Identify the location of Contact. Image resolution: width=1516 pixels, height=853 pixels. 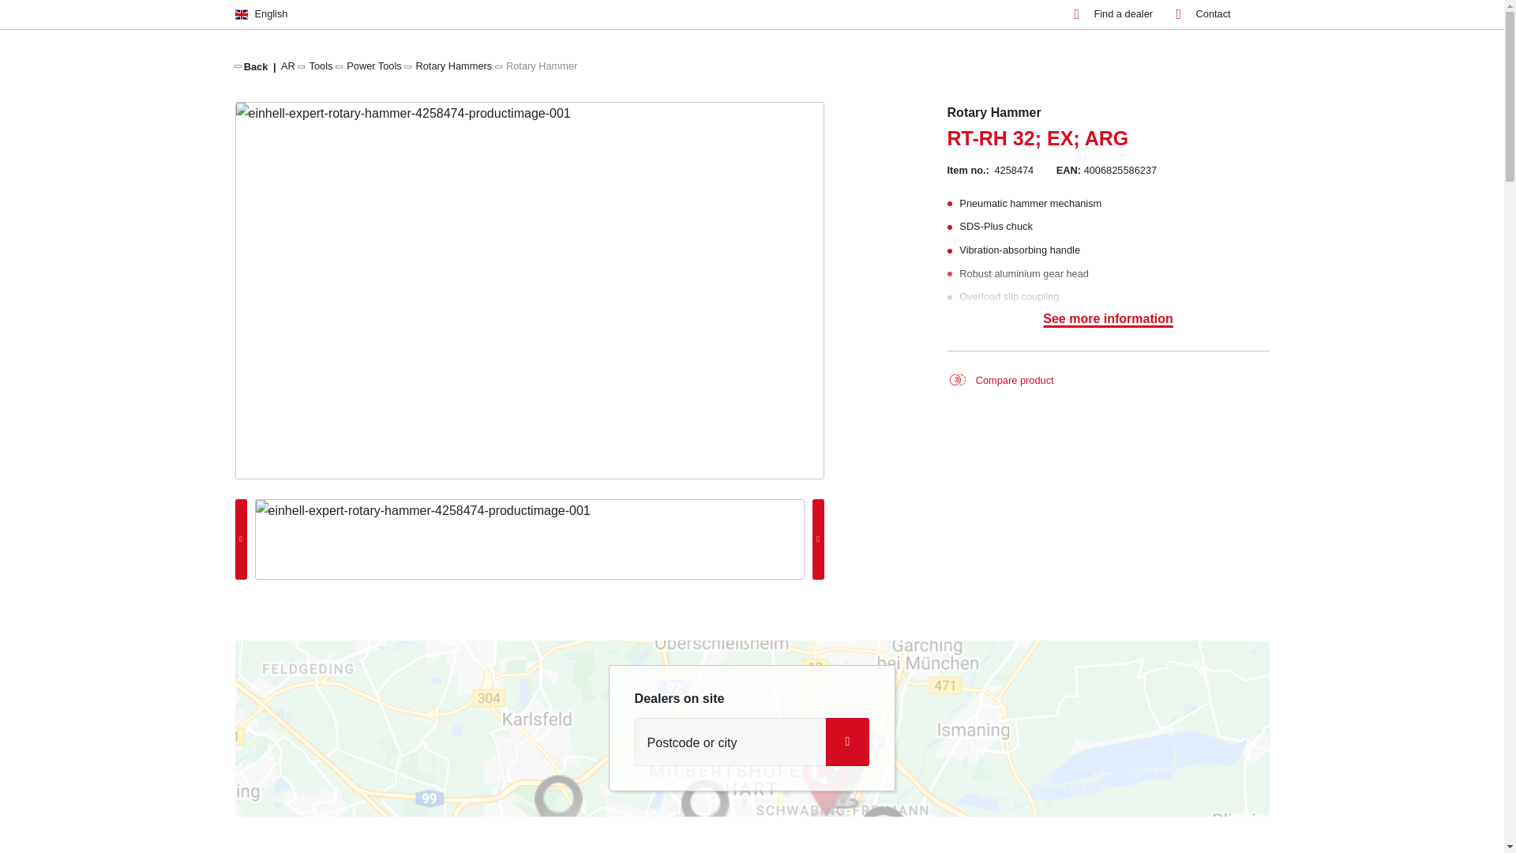
(1203, 14).